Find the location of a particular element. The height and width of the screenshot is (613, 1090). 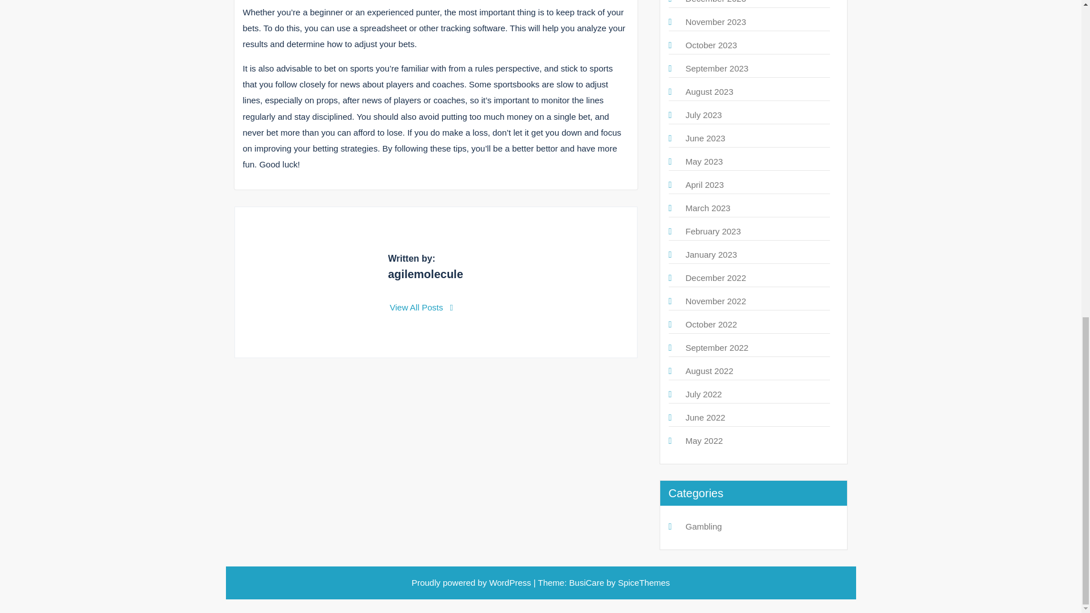

Gambling is located at coordinates (703, 527).